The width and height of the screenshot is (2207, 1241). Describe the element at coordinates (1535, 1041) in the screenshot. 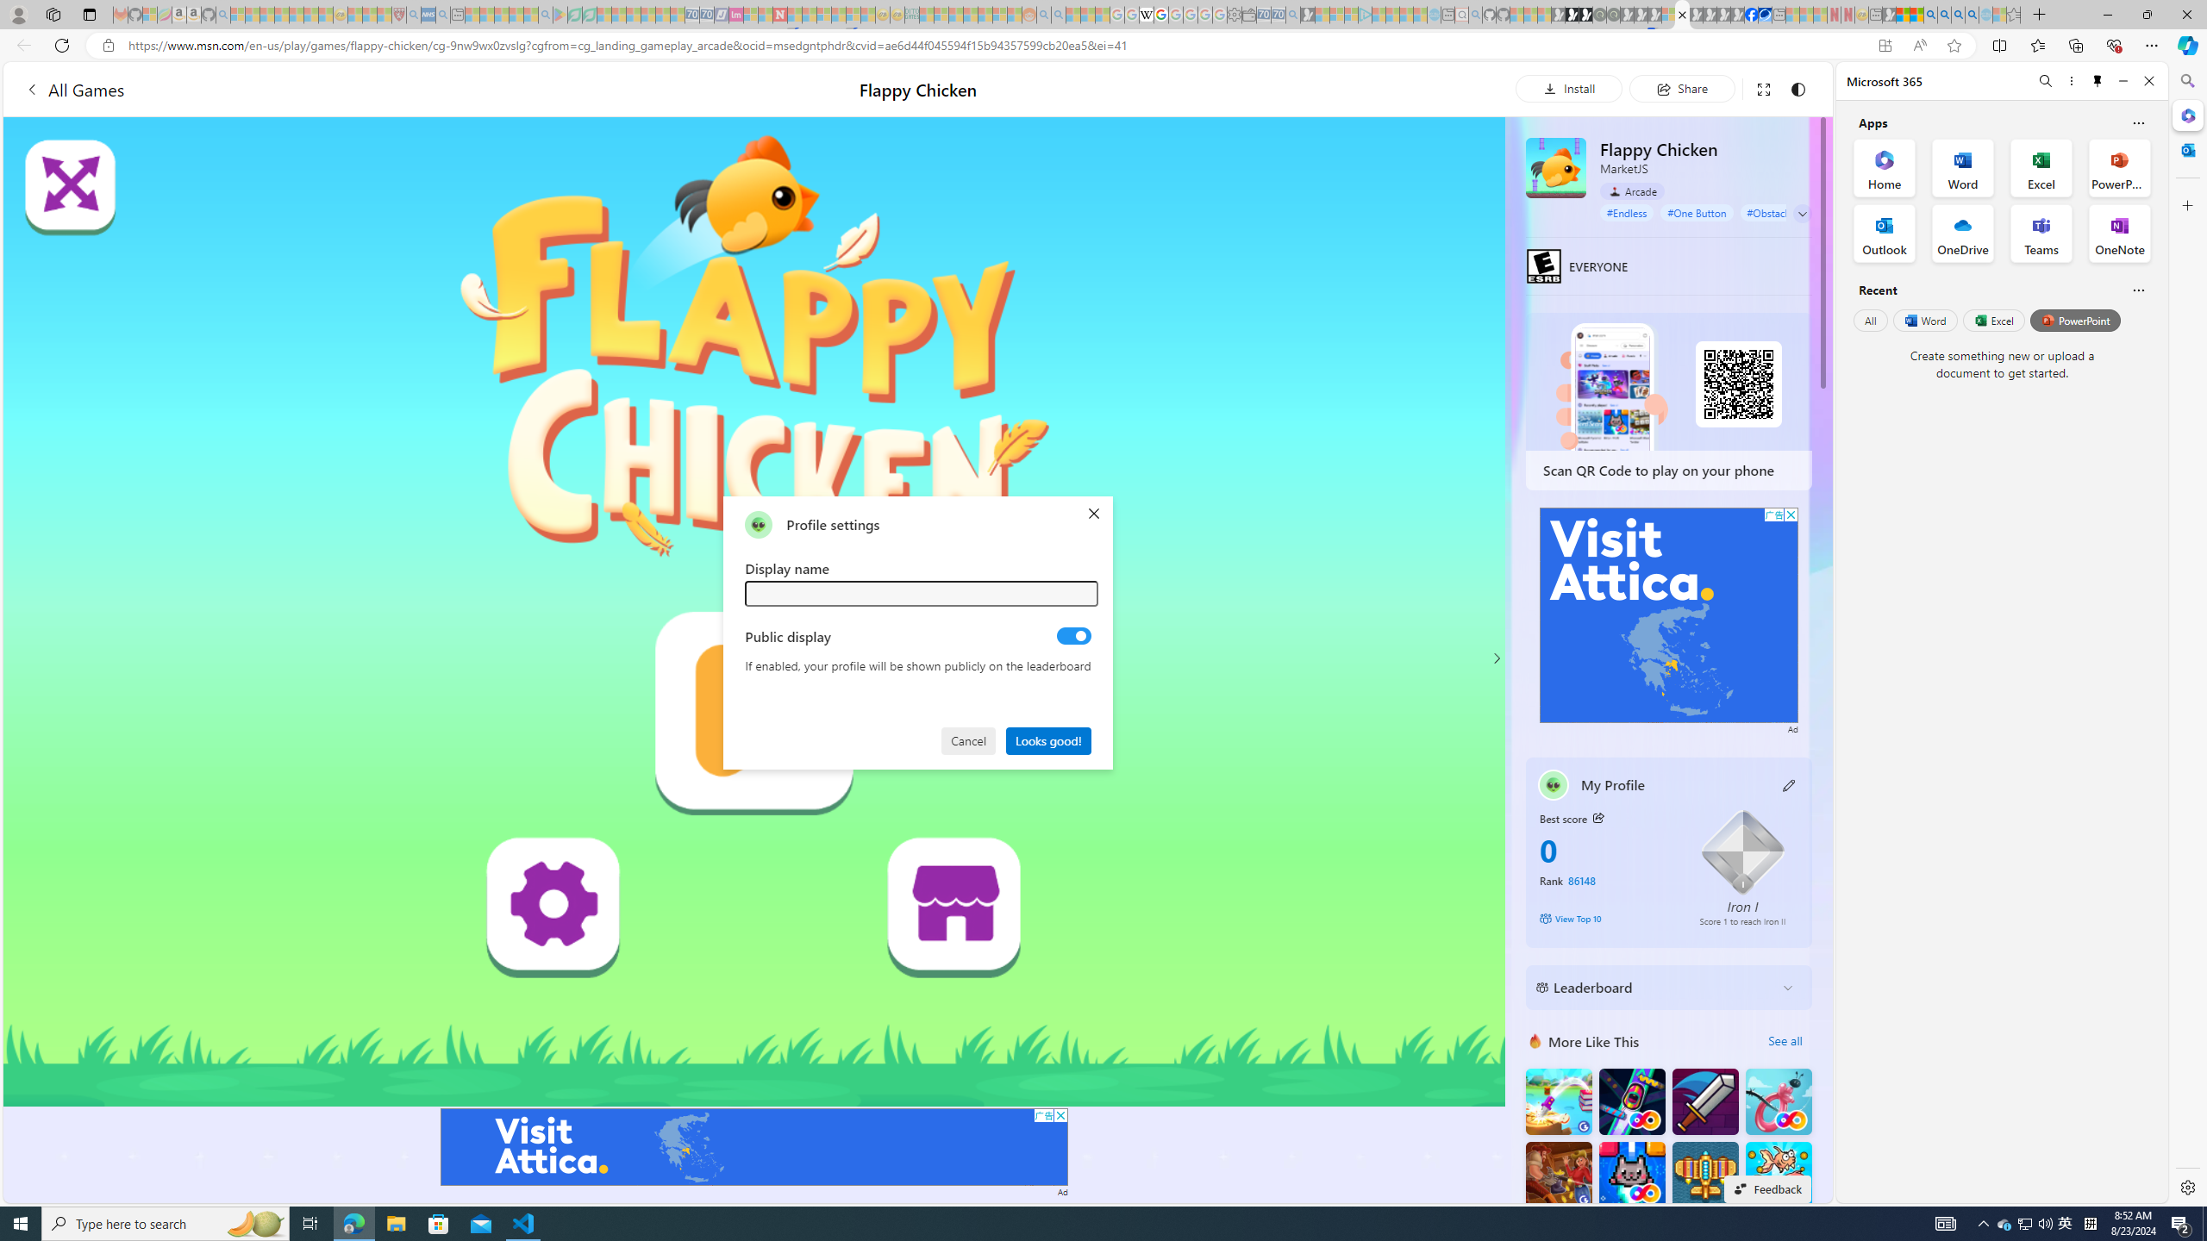

I see `More Like This` at that location.